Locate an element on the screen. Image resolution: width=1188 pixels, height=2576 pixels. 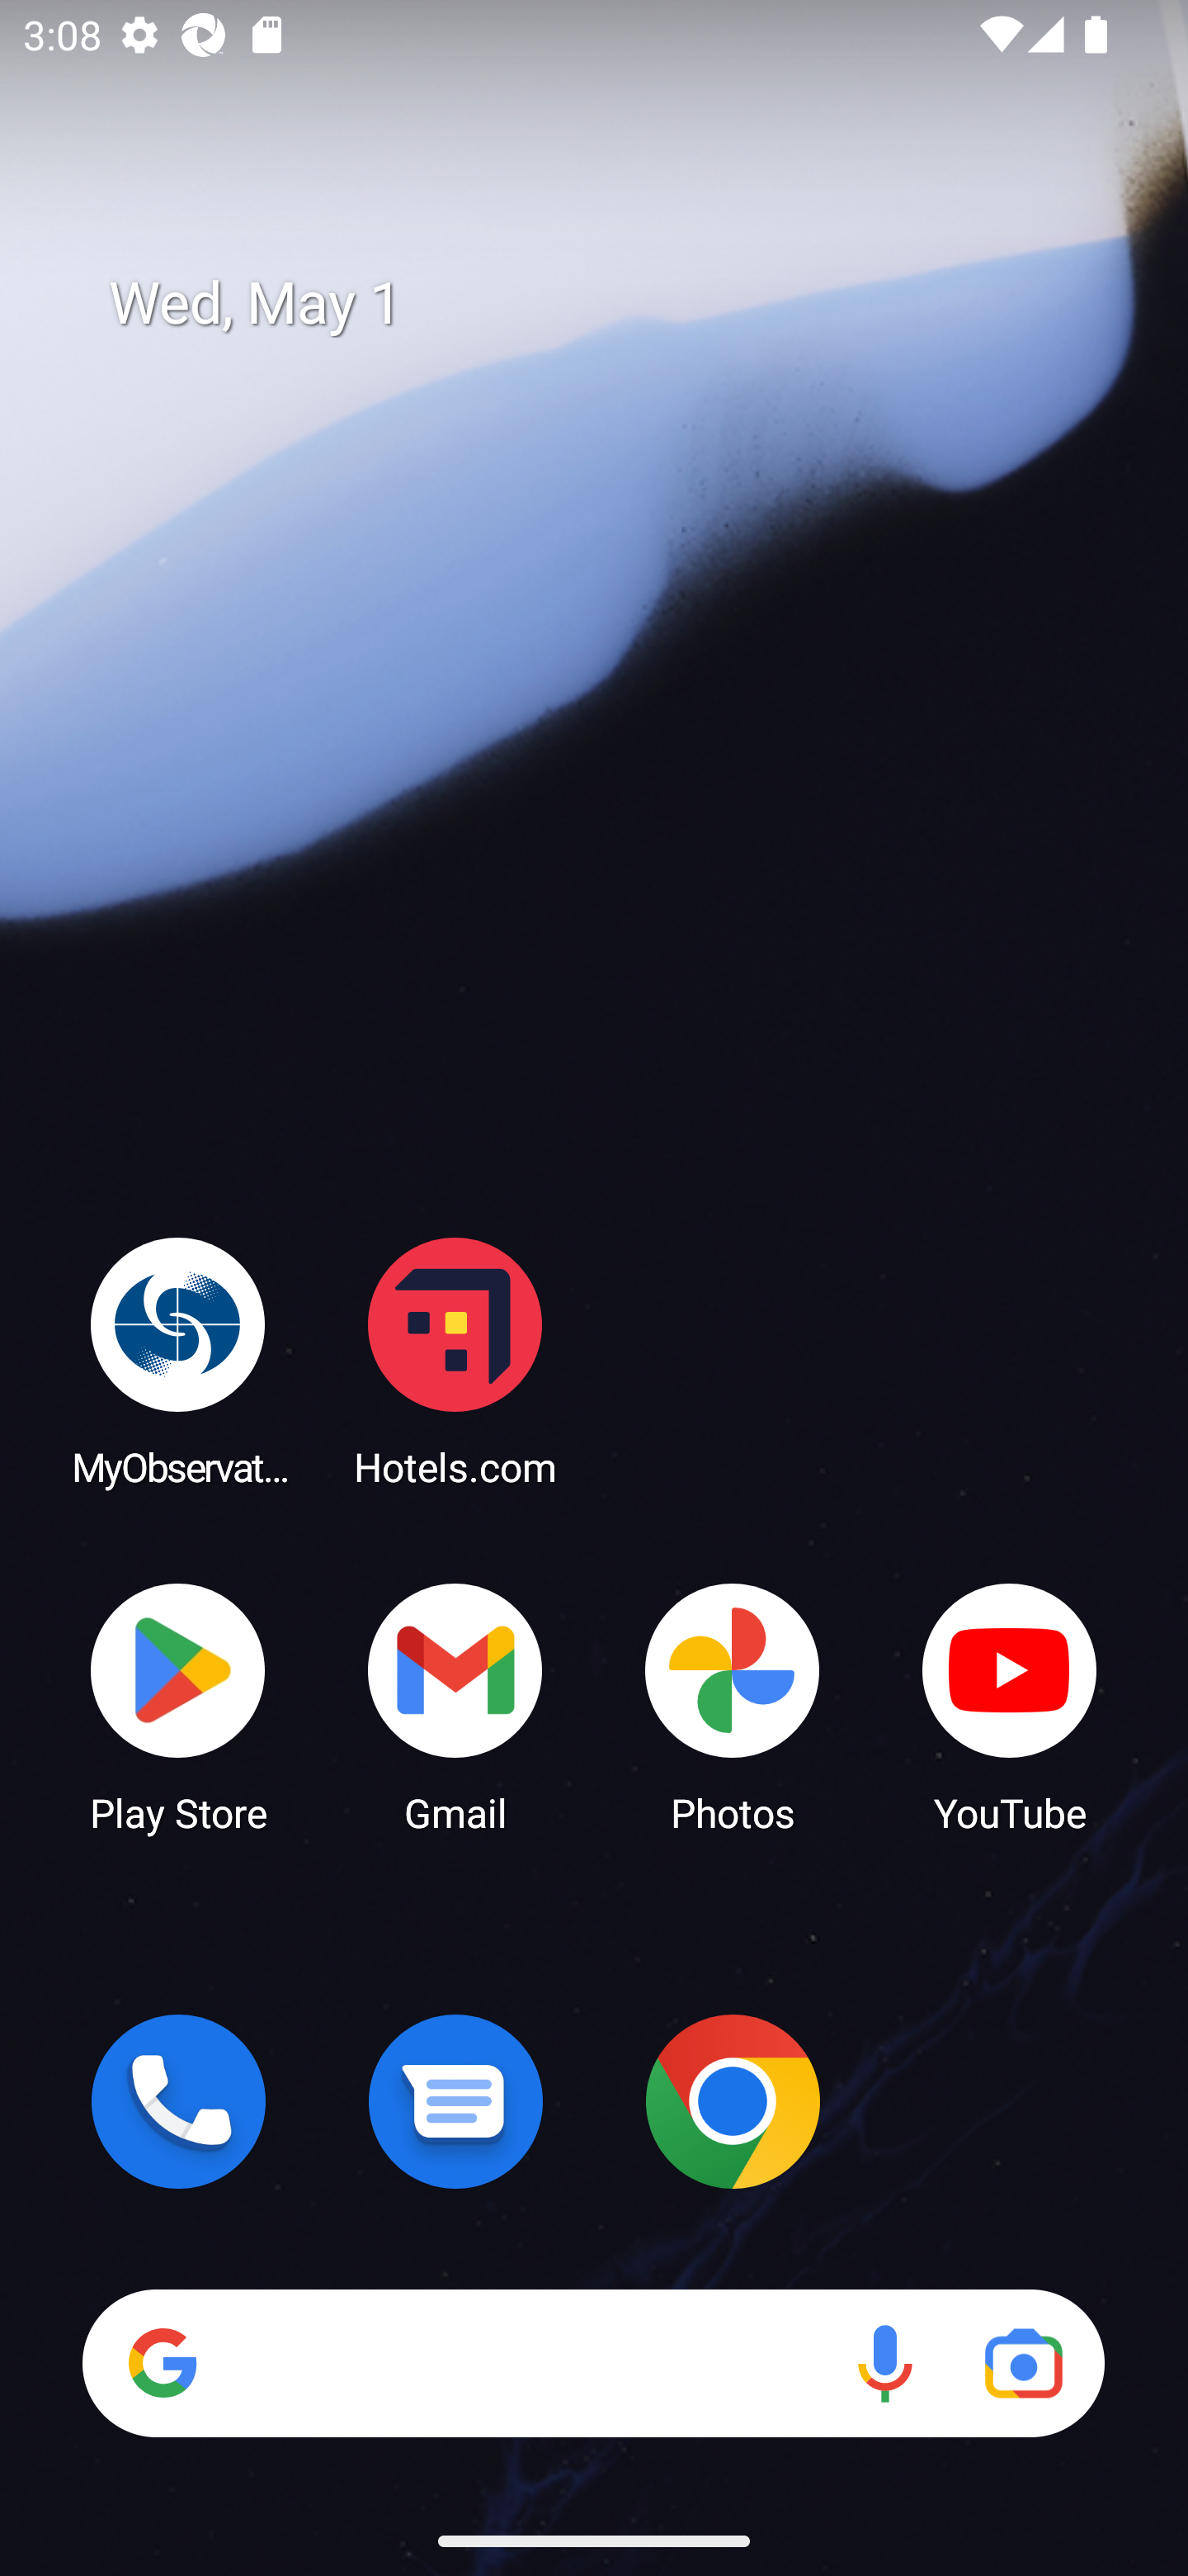
YouTube is located at coordinates (1010, 1706).